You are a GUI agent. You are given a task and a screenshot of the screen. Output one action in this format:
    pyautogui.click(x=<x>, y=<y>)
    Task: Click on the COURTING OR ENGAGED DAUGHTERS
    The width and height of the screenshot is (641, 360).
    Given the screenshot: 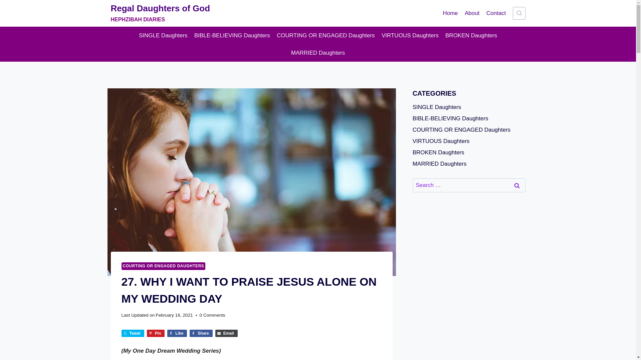 What is the action you would take?
    pyautogui.click(x=164, y=266)
    